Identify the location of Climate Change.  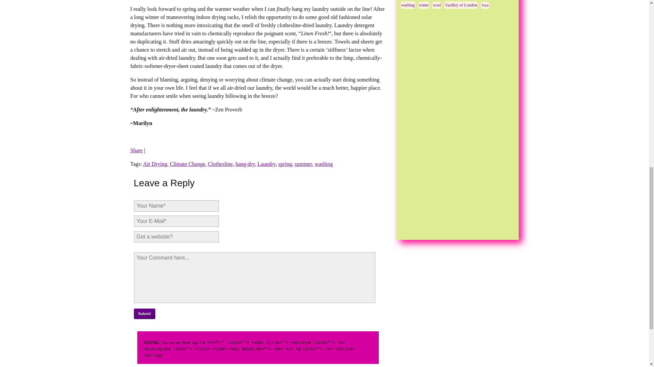
(187, 164).